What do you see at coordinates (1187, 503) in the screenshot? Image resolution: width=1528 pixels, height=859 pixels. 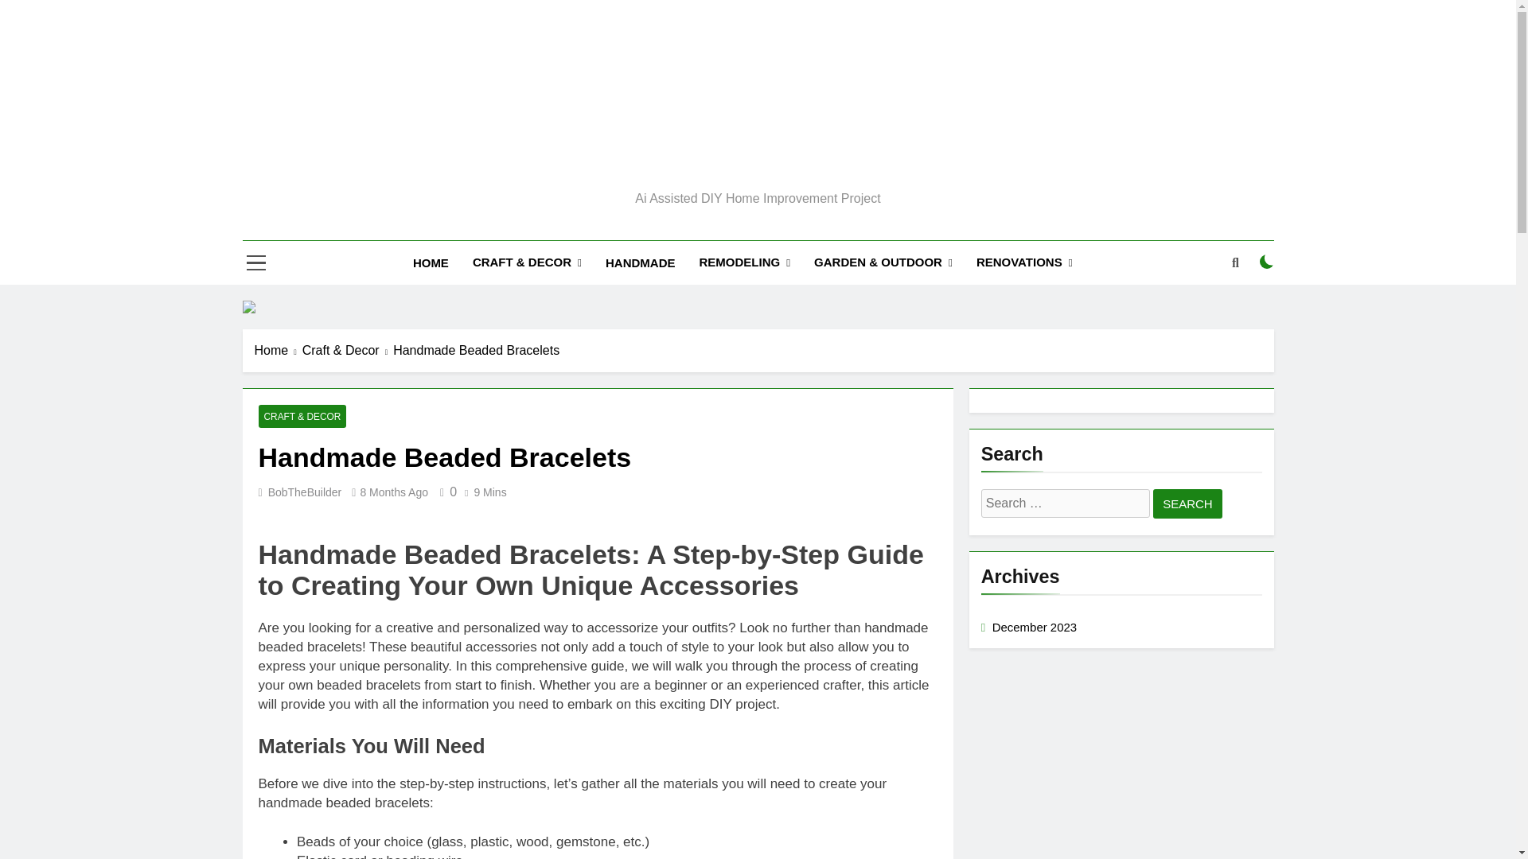 I see `Search` at bounding box center [1187, 503].